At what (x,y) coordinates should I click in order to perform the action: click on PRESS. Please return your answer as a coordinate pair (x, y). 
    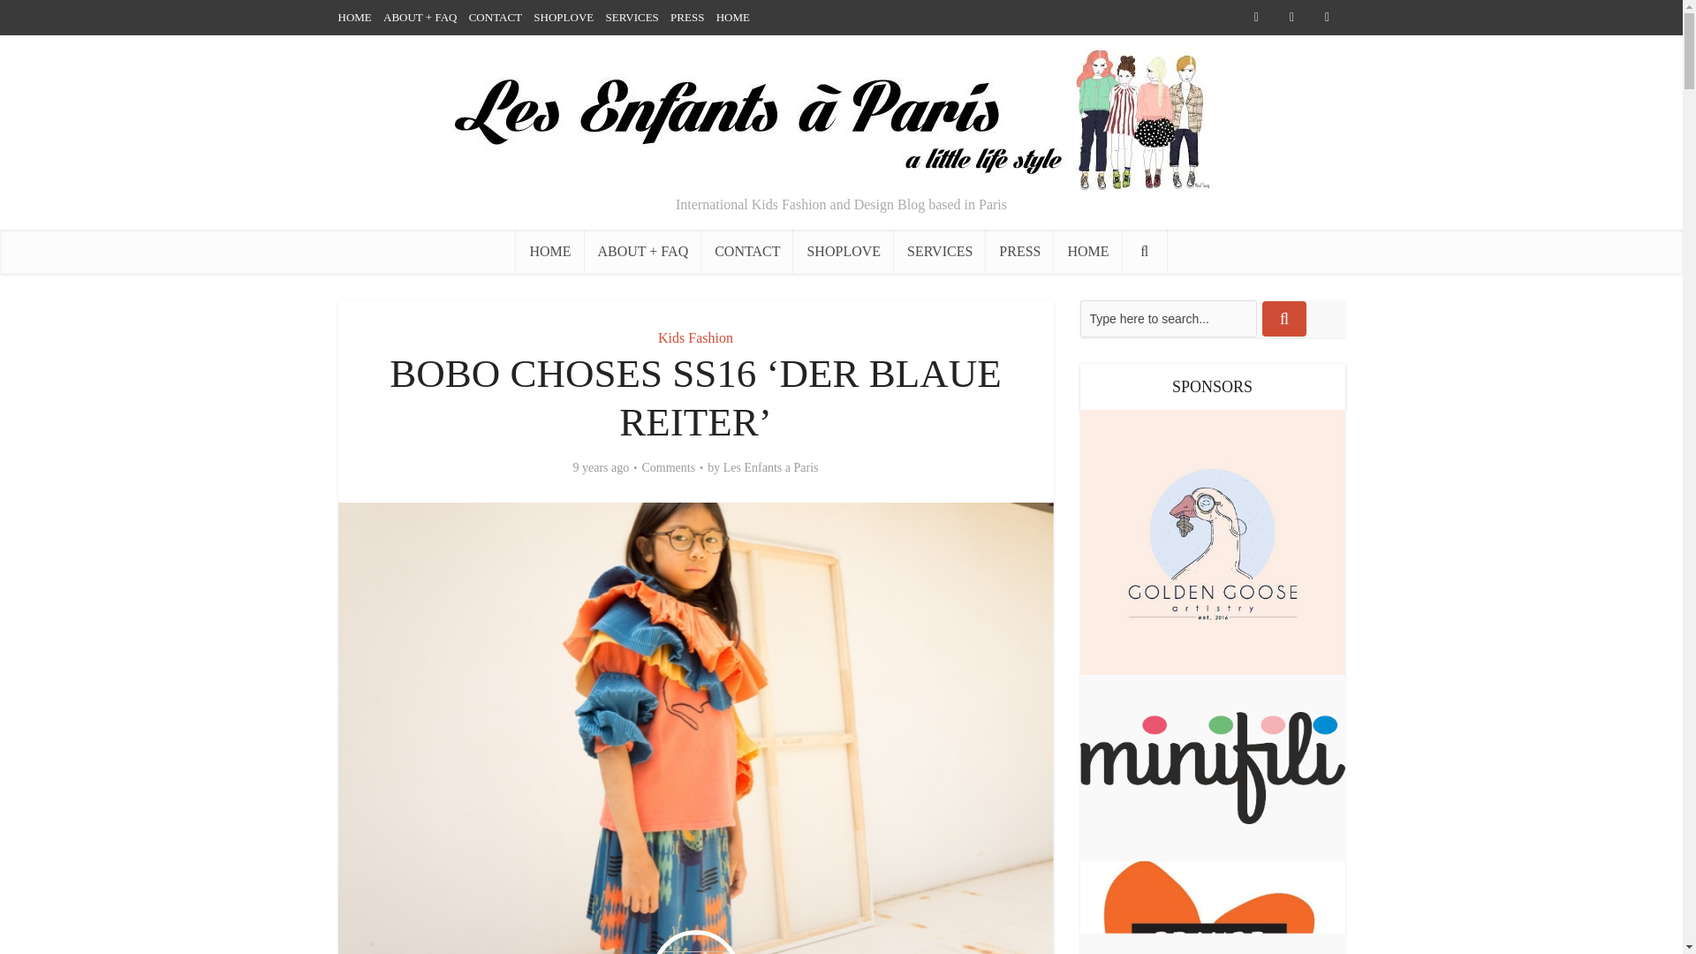
    Looking at the image, I should click on (1019, 251).